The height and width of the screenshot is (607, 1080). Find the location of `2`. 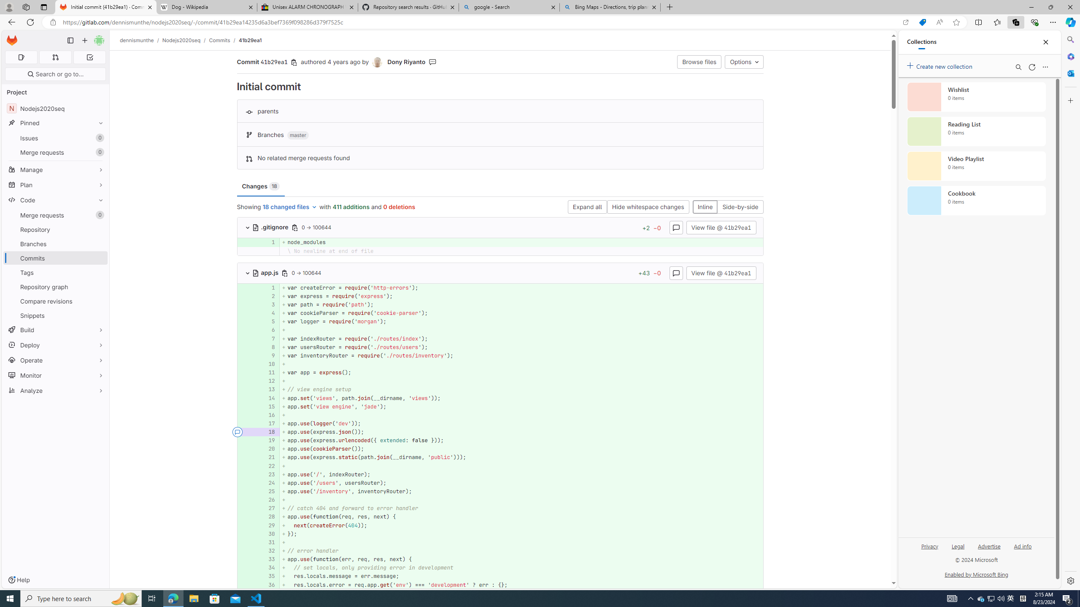

2 is located at coordinates (269, 296).